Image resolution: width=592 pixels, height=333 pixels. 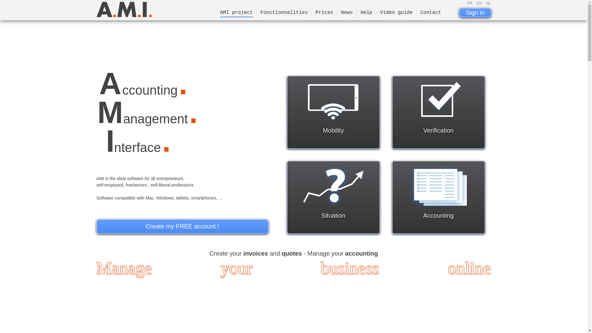 What do you see at coordinates (475, 13) in the screenshot?
I see `Sign in` at bounding box center [475, 13].